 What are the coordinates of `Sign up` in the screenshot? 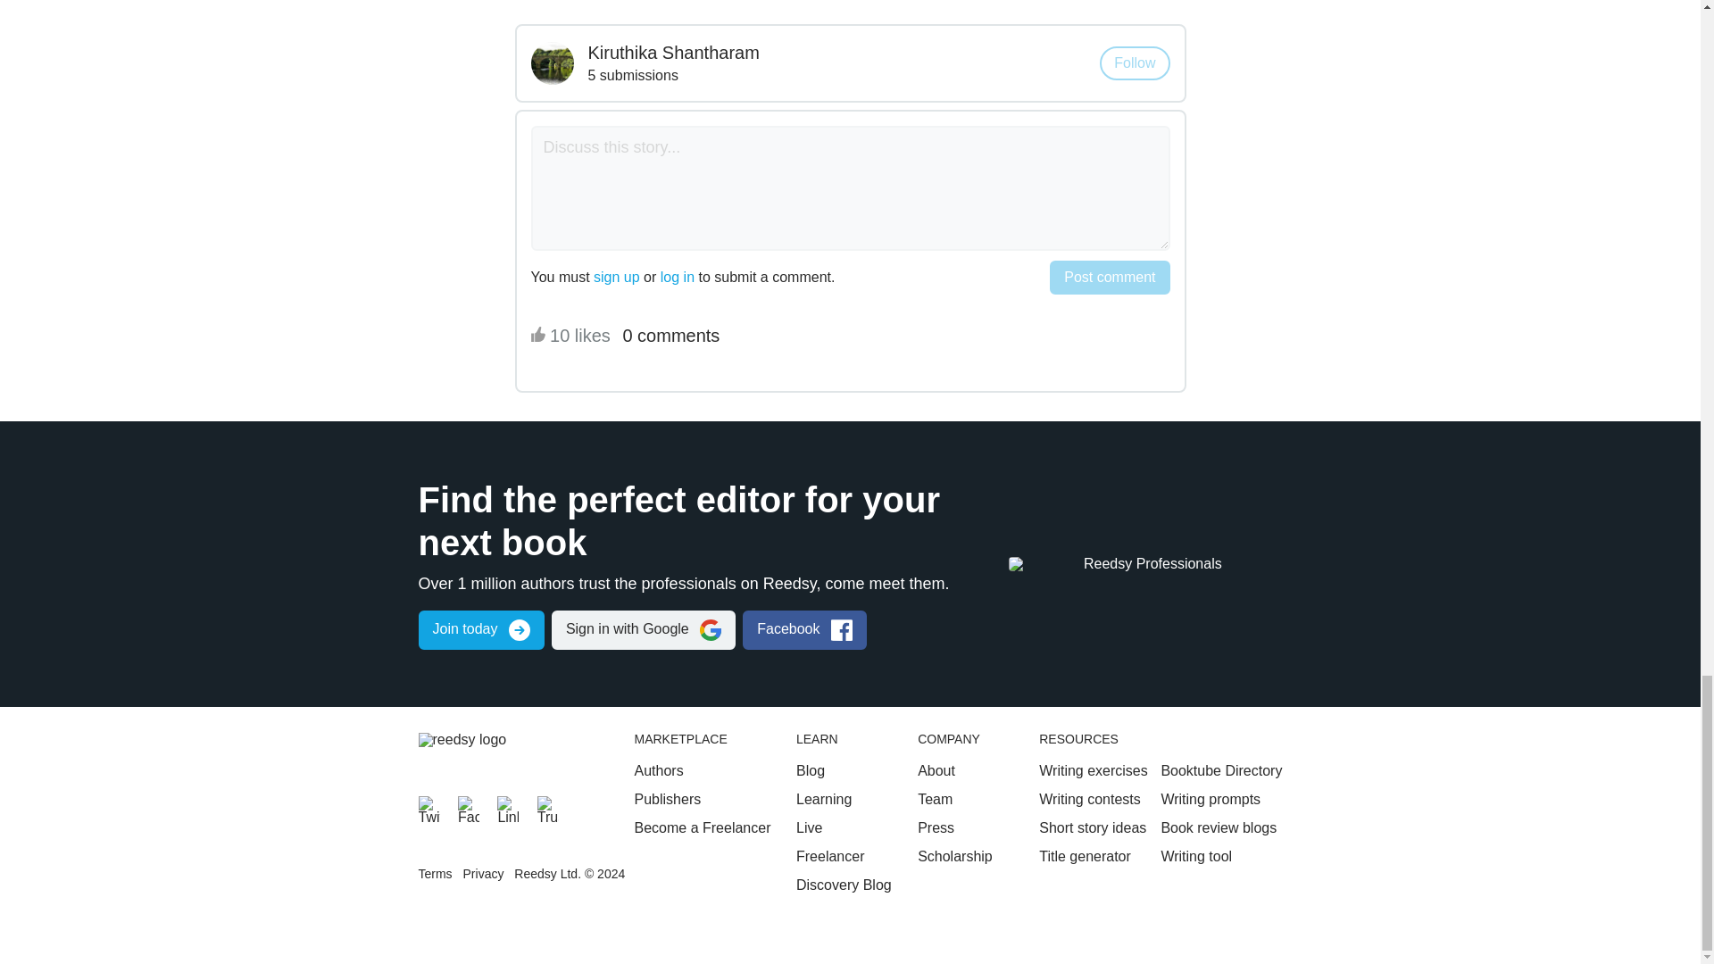 It's located at (480, 629).